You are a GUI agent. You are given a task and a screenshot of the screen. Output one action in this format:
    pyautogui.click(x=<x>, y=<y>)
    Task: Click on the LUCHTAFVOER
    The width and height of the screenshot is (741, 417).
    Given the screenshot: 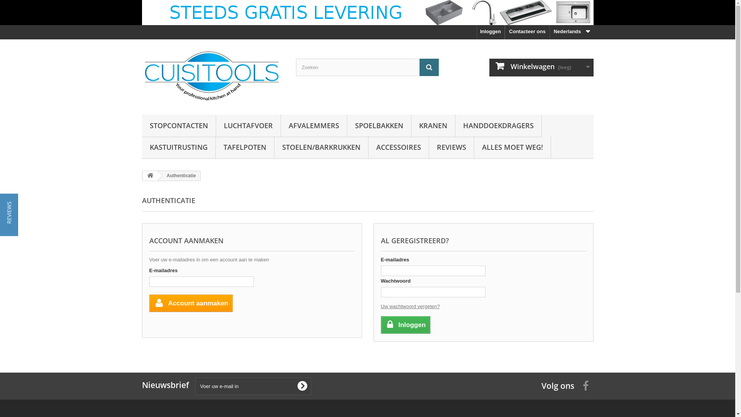 What is the action you would take?
    pyautogui.click(x=249, y=126)
    